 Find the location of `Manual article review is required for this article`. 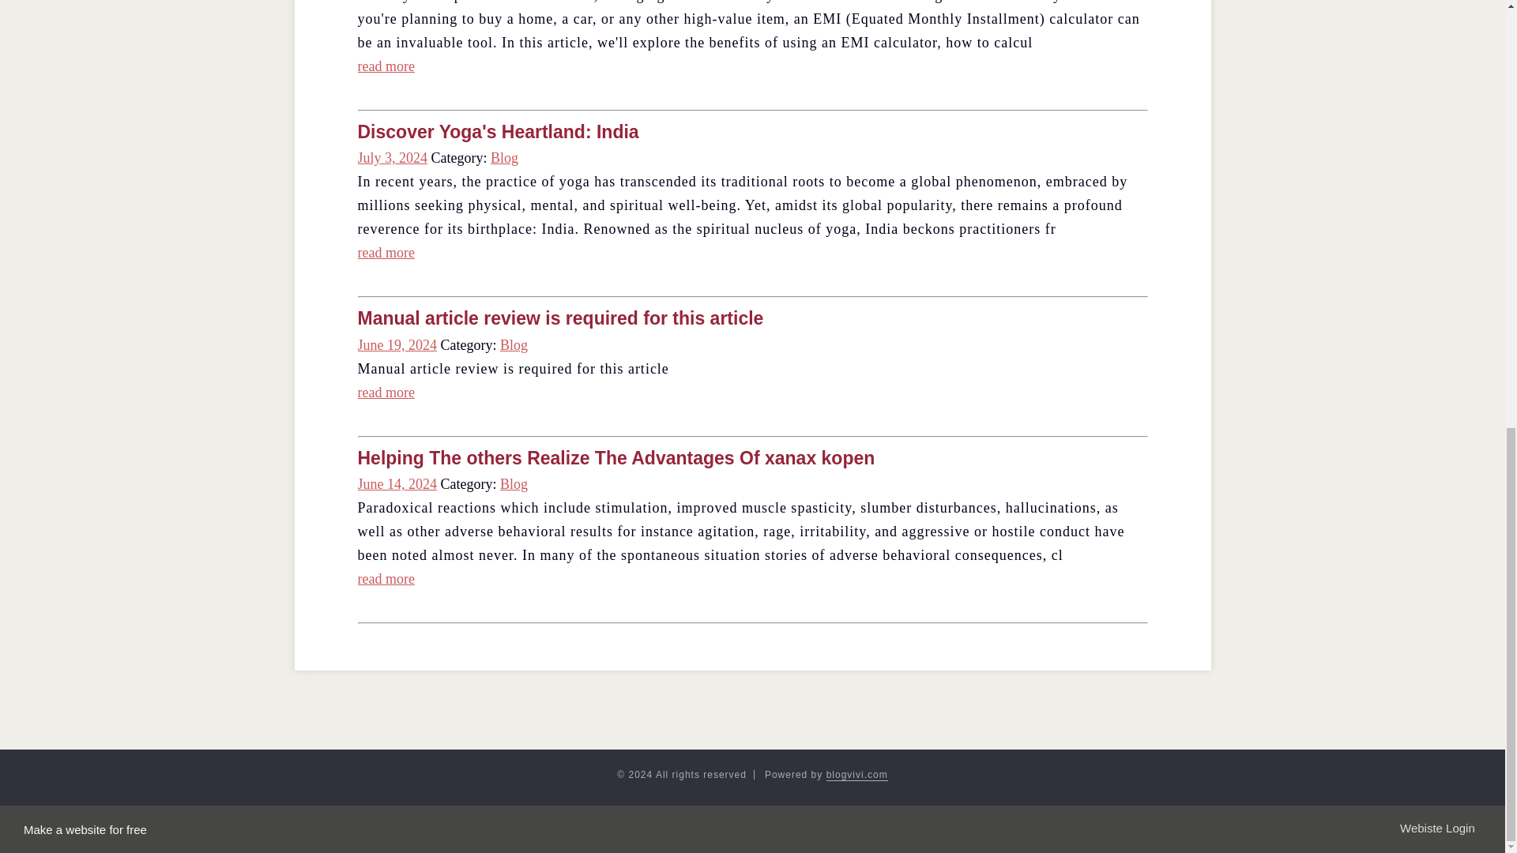

Manual article review is required for this article is located at coordinates (559, 318).